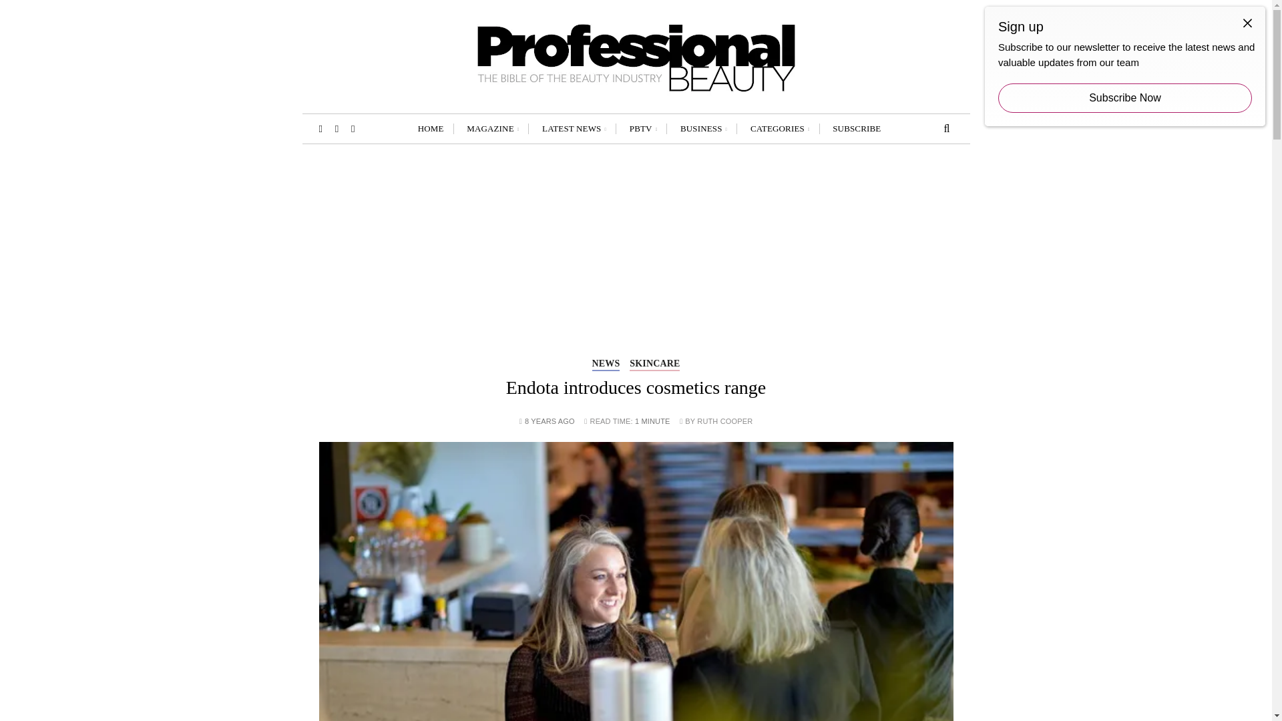 This screenshot has width=1282, height=721. I want to click on PBTV, so click(644, 128).